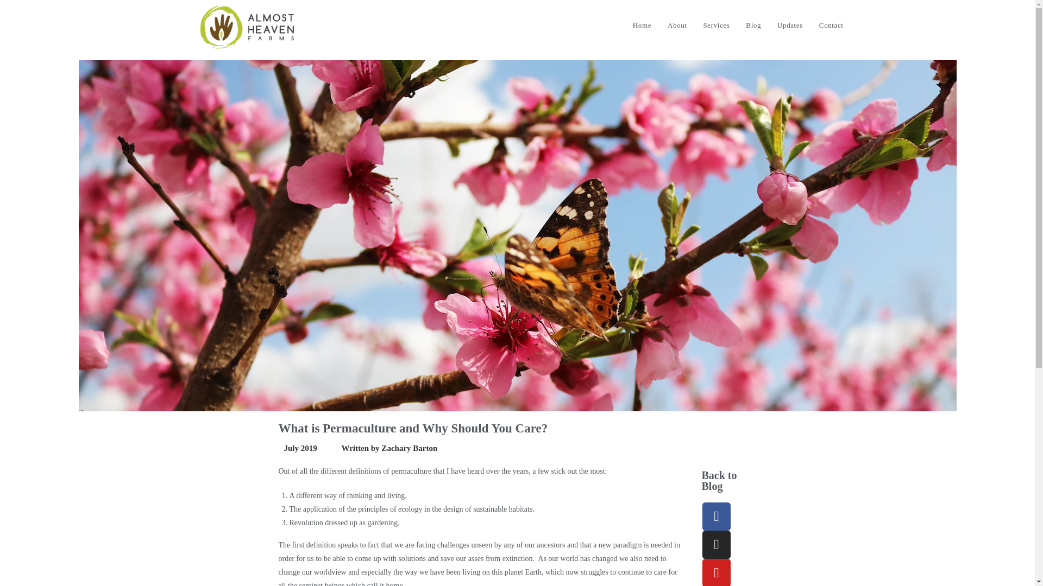 The width and height of the screenshot is (1043, 586). Describe the element at coordinates (831, 25) in the screenshot. I see `Contact` at that location.